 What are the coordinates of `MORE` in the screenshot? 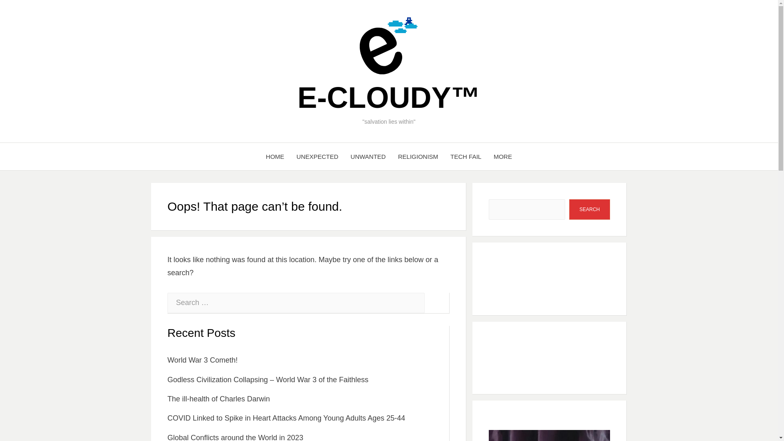 It's located at (503, 157).